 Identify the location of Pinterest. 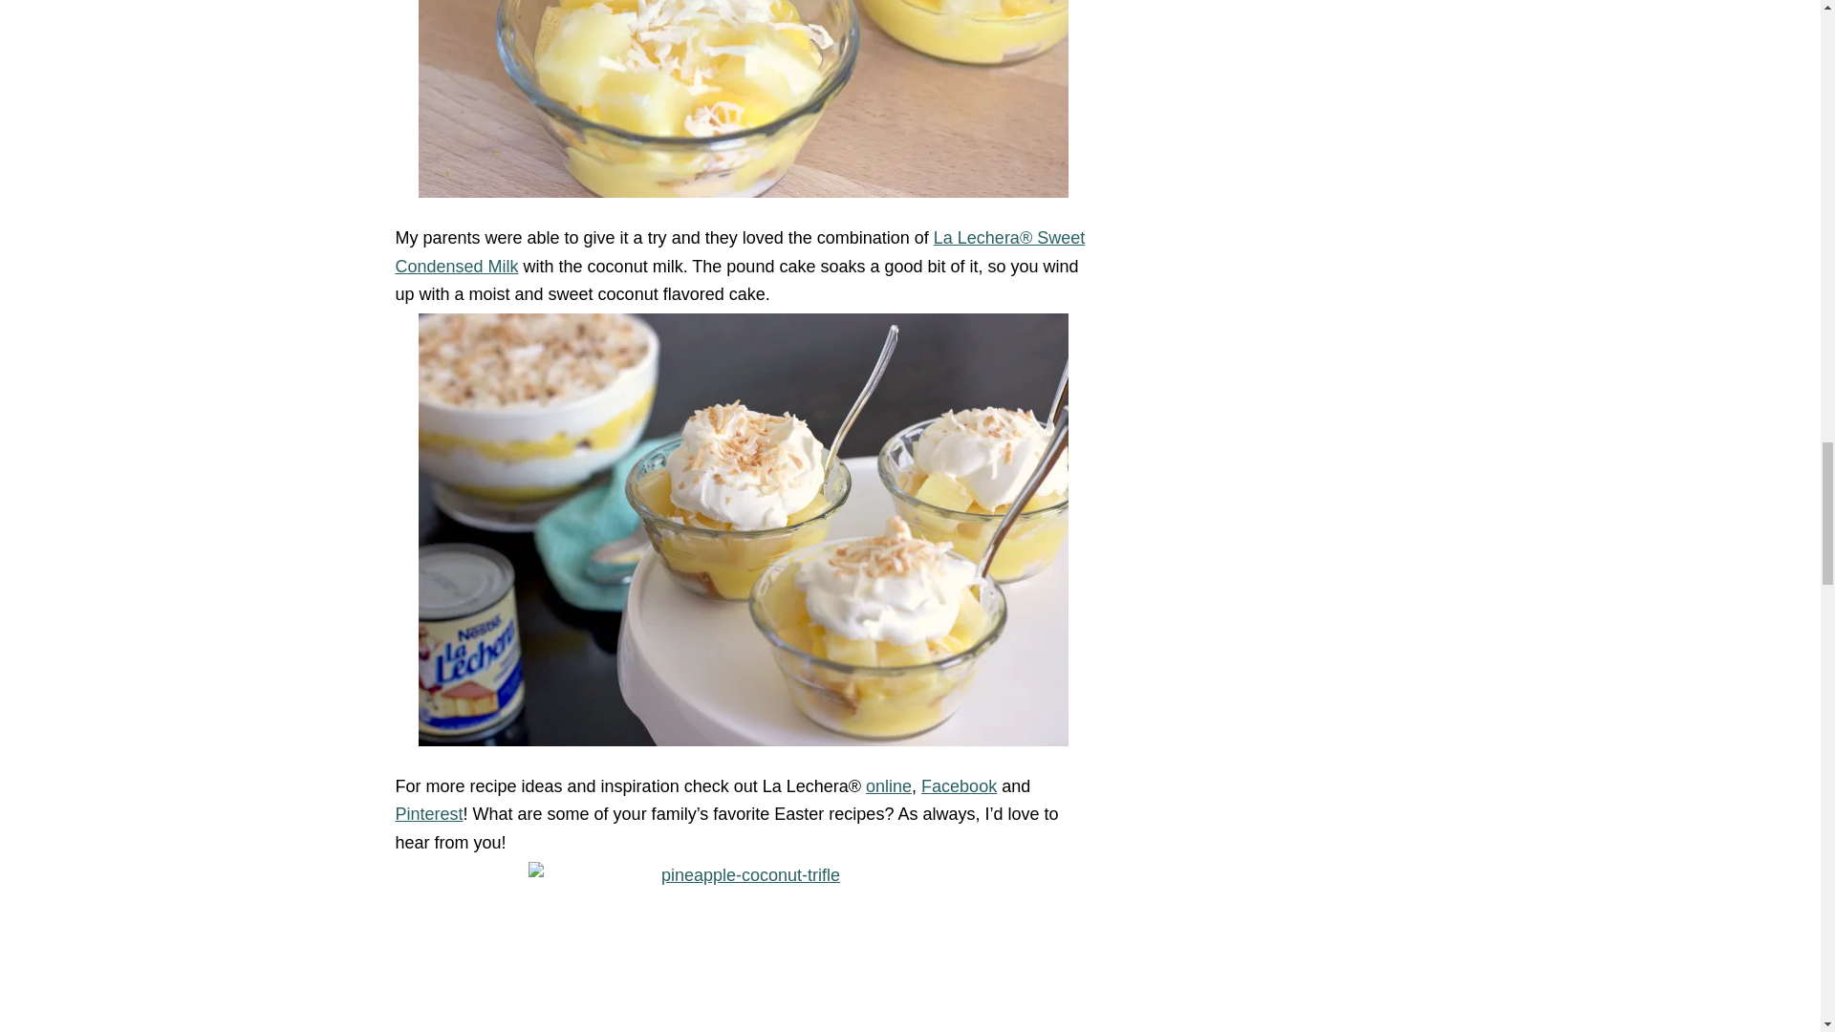
(430, 814).